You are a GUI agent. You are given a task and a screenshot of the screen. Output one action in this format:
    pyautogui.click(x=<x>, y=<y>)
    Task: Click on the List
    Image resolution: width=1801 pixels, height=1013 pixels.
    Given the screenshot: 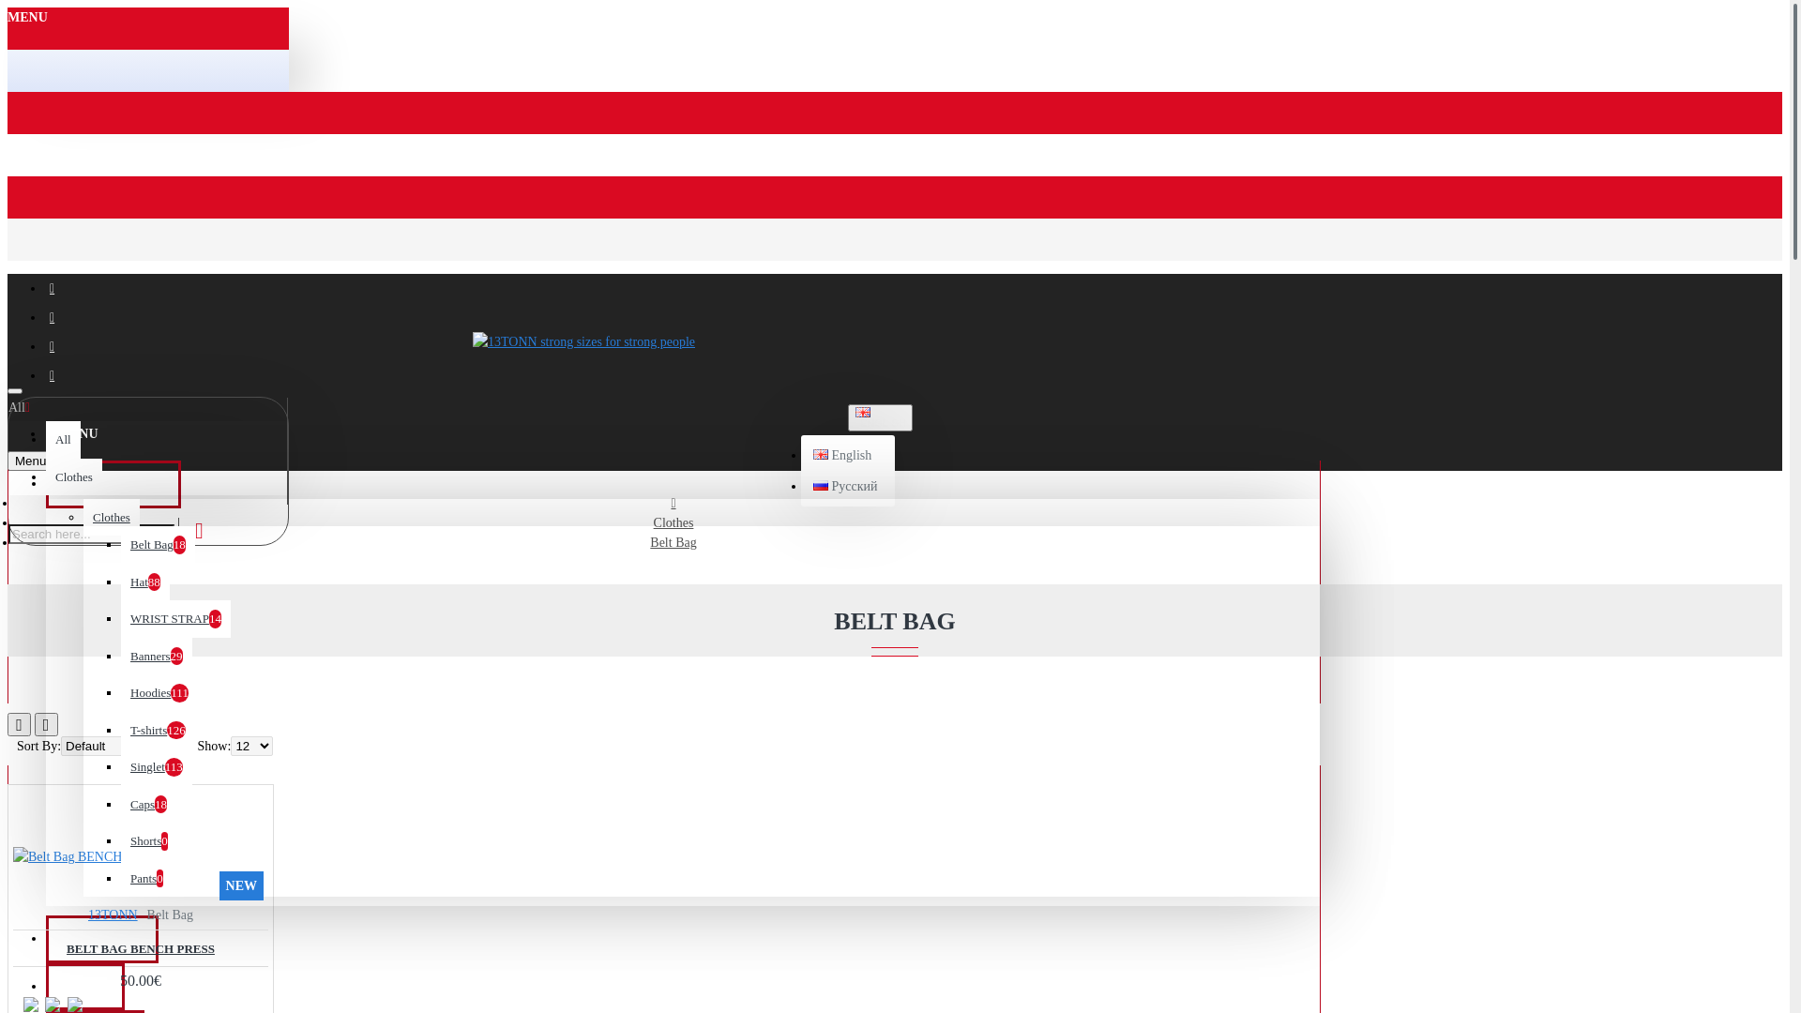 What is the action you would take?
    pyautogui.click(x=45, y=724)
    